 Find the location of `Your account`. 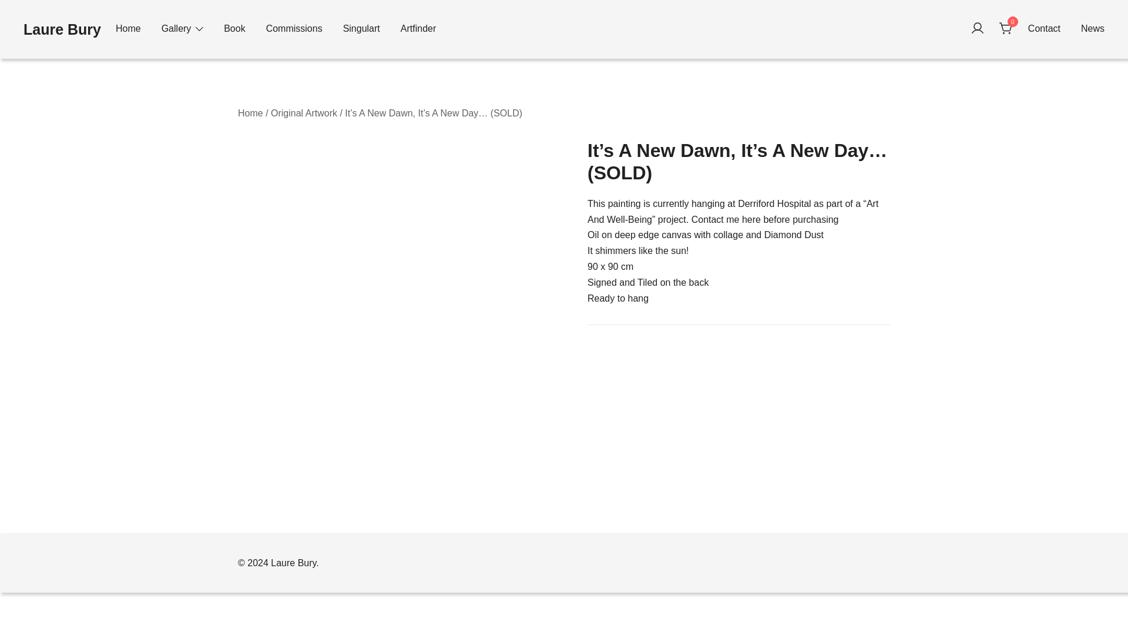

Your account is located at coordinates (978, 28).